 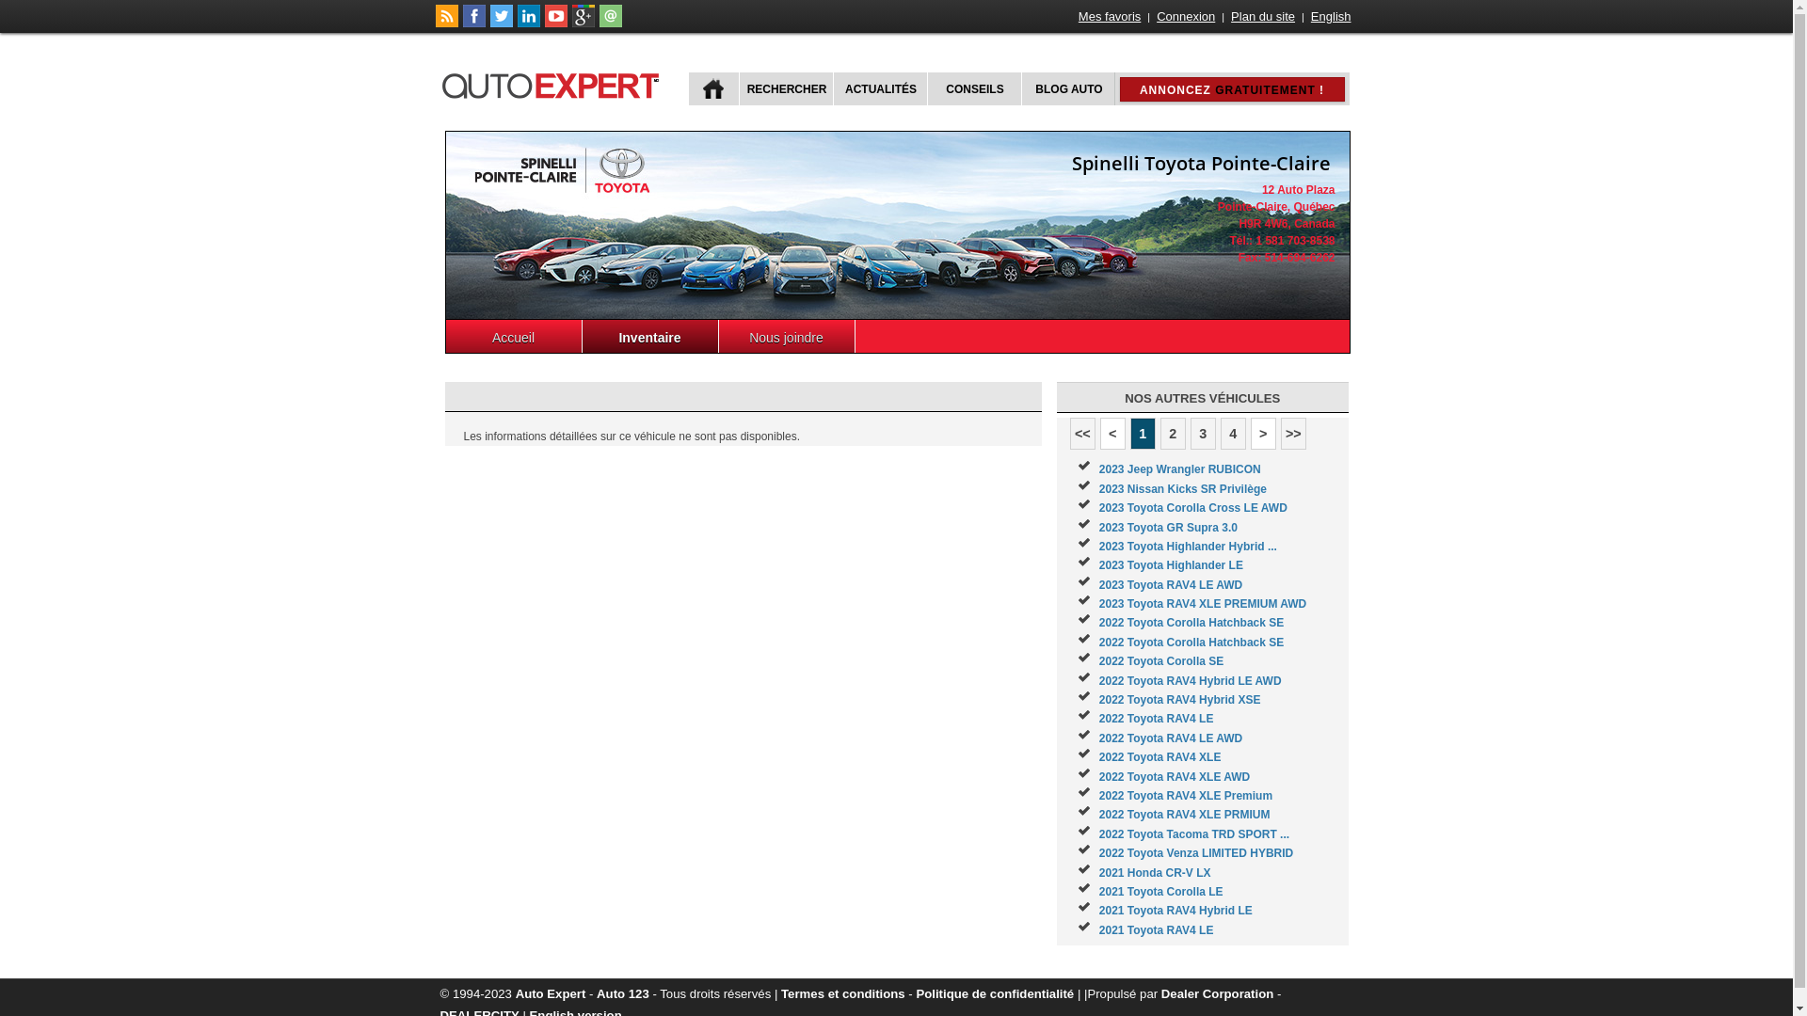 I want to click on BLOG AUTO, so click(x=1067, y=88).